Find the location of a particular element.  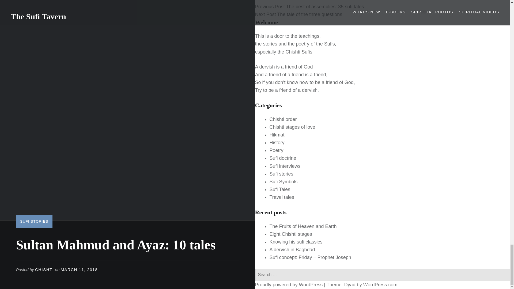

Sufi Tales is located at coordinates (280, 189).